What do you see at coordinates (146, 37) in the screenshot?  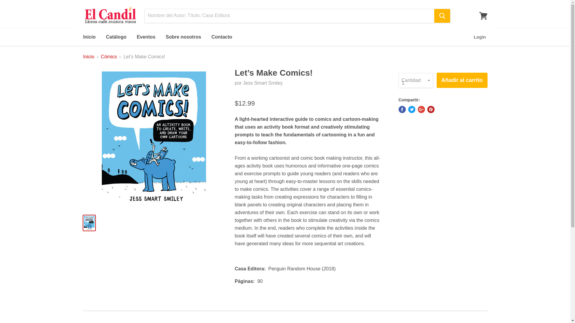 I see `Eventos` at bounding box center [146, 37].